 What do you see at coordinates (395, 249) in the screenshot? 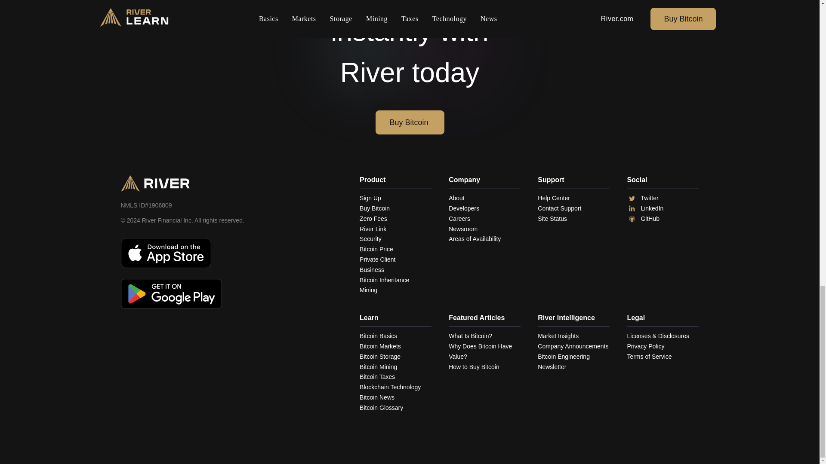
I see `Bitcoin Price` at bounding box center [395, 249].